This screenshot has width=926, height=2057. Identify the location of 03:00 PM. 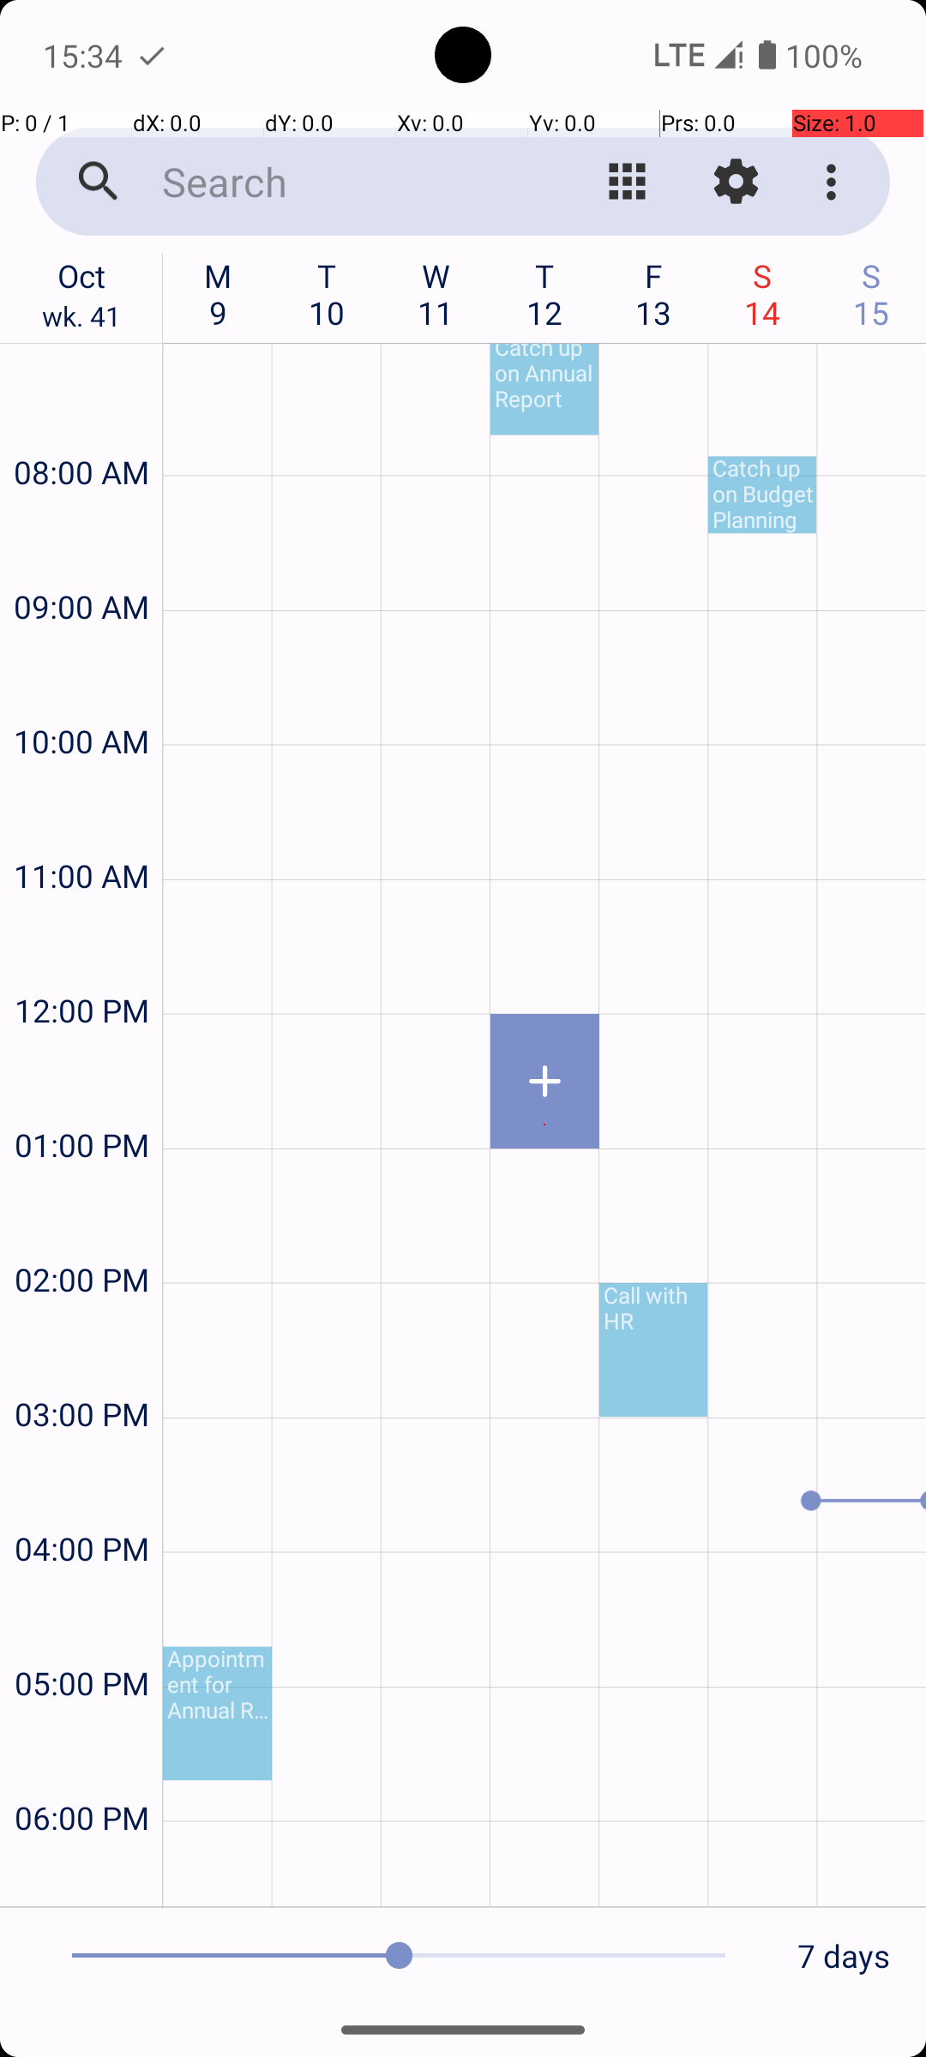
(81, 1368).